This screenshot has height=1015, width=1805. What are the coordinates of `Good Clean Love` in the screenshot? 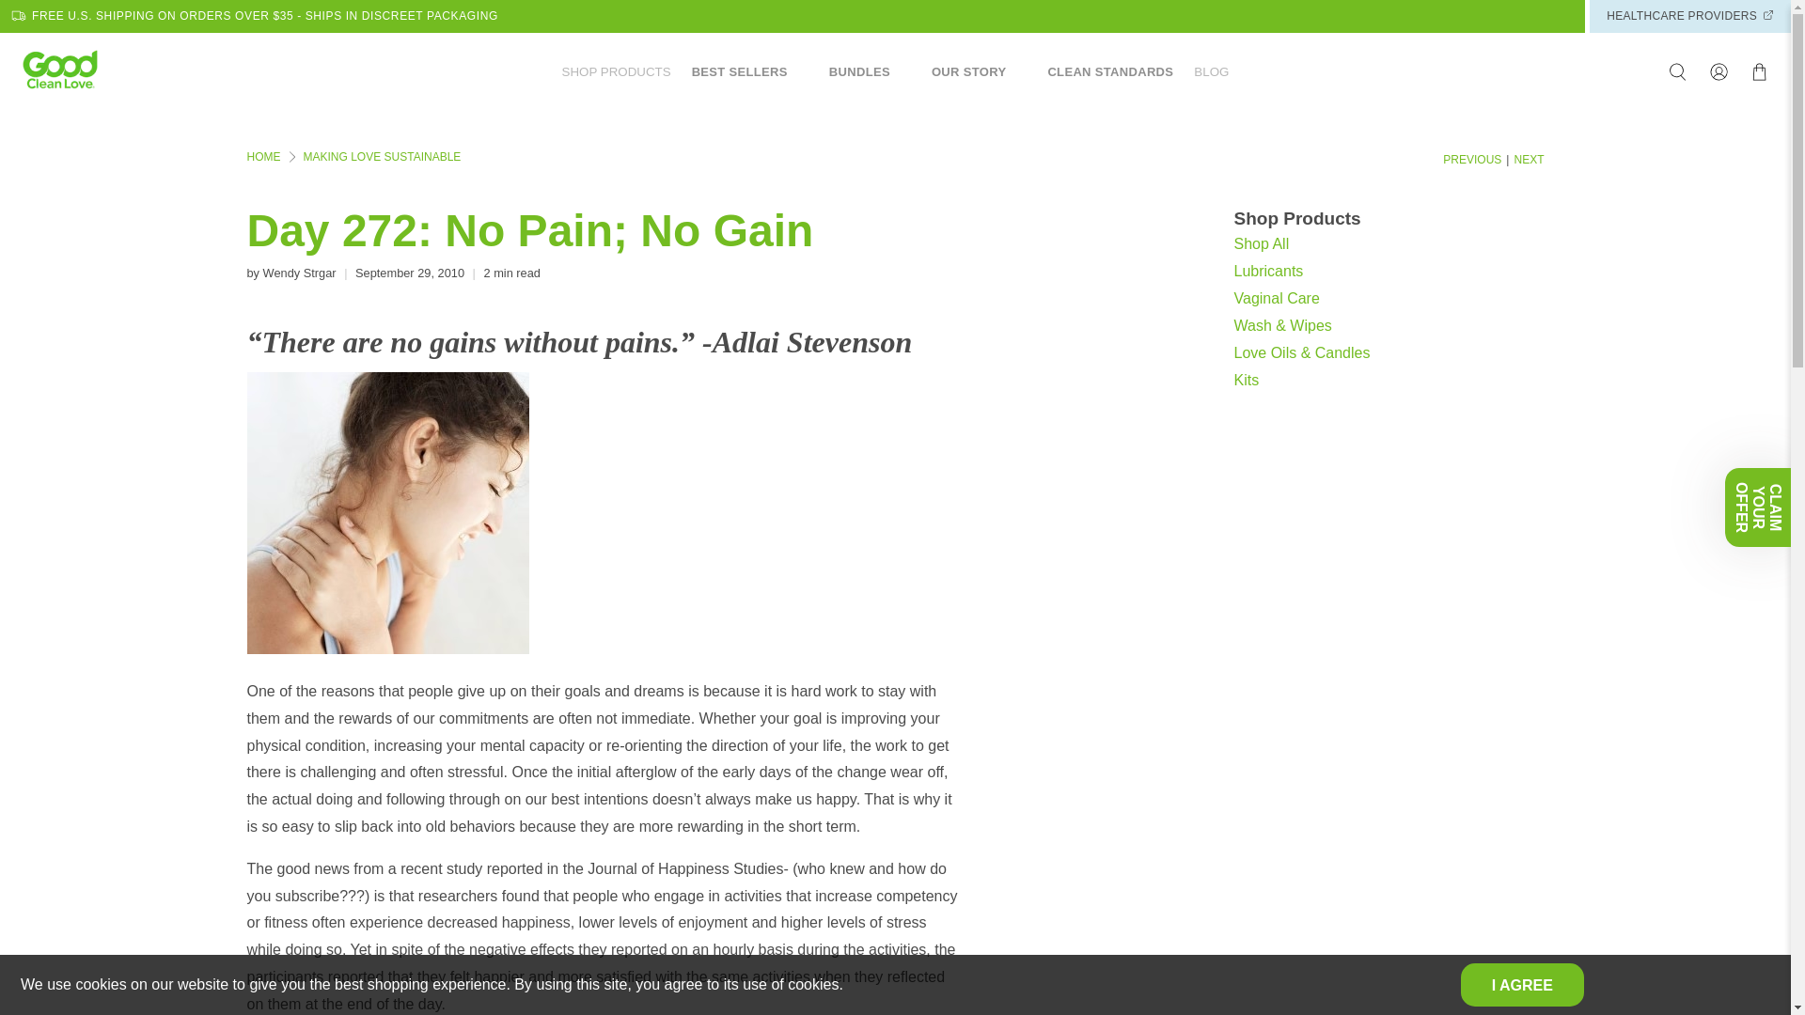 It's located at (262, 156).